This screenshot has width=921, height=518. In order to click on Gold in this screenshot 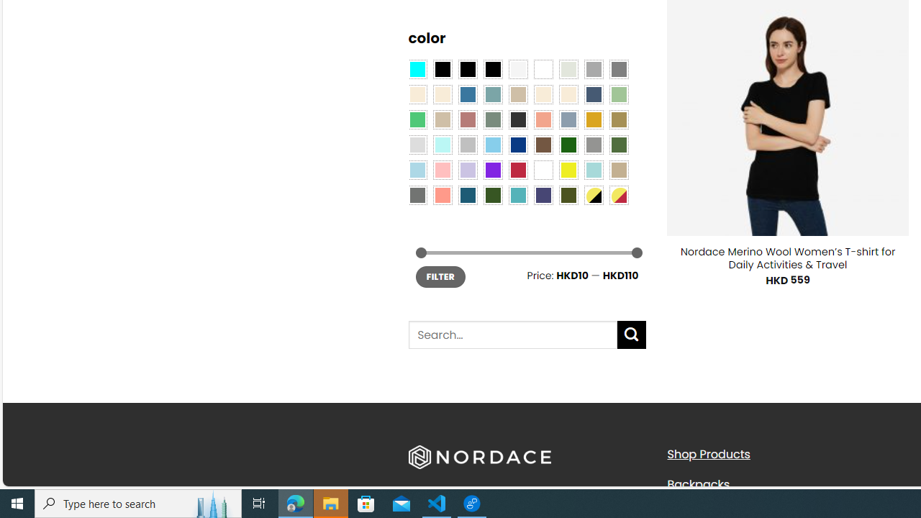, I will do `click(593, 119)`.